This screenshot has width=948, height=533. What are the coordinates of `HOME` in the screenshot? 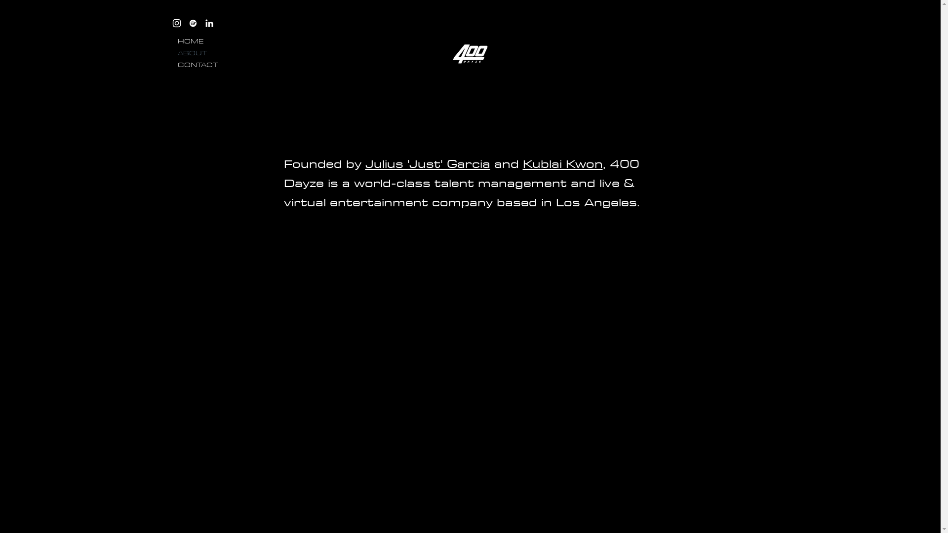 It's located at (199, 41).